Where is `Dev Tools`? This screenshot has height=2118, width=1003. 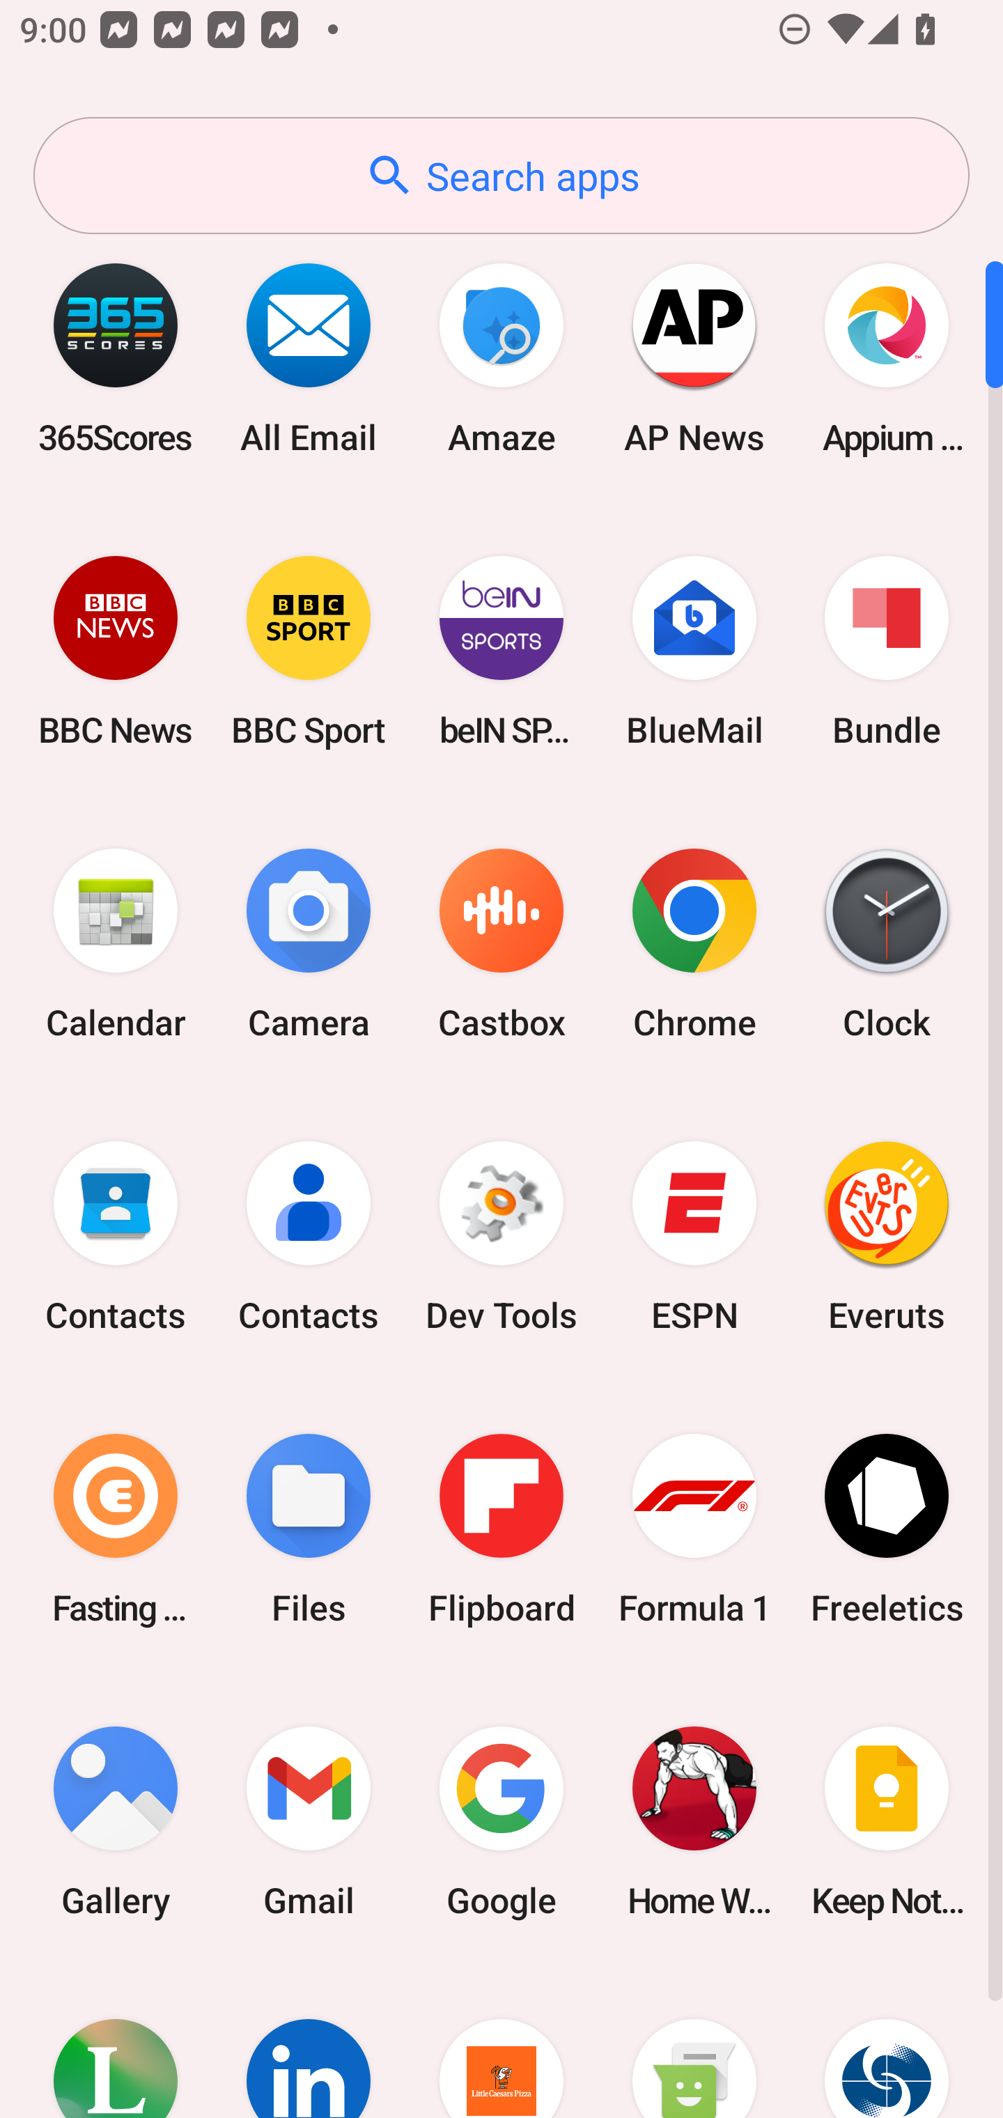 Dev Tools is located at coordinates (501, 1237).